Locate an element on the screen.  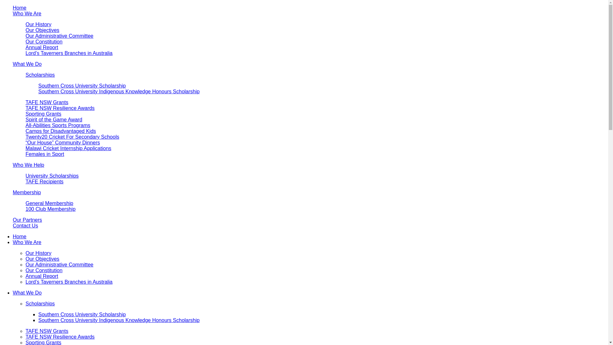
TAFE NSW Resilience Awards is located at coordinates (60, 108).